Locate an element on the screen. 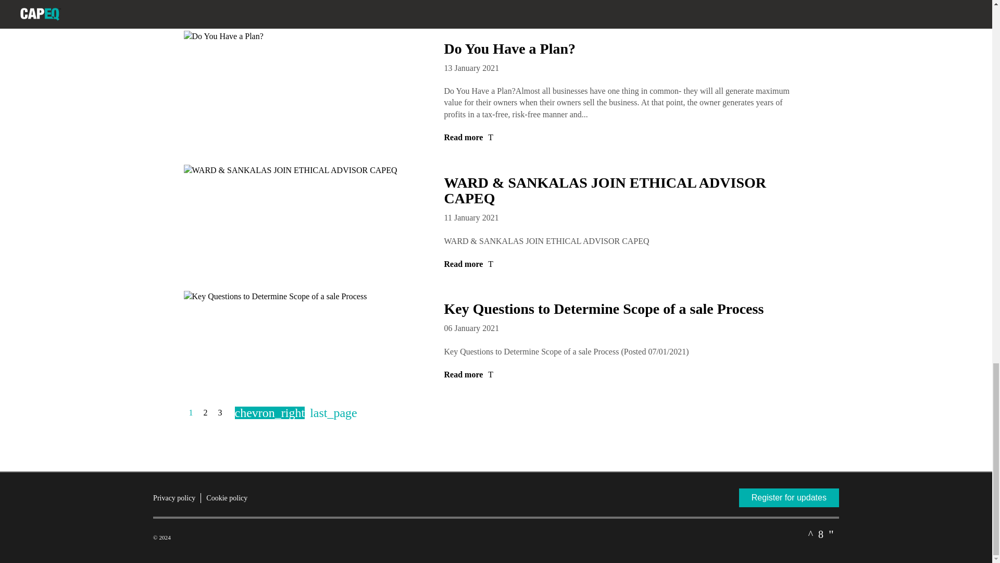  Do You Have a Plan? is located at coordinates (509, 48).